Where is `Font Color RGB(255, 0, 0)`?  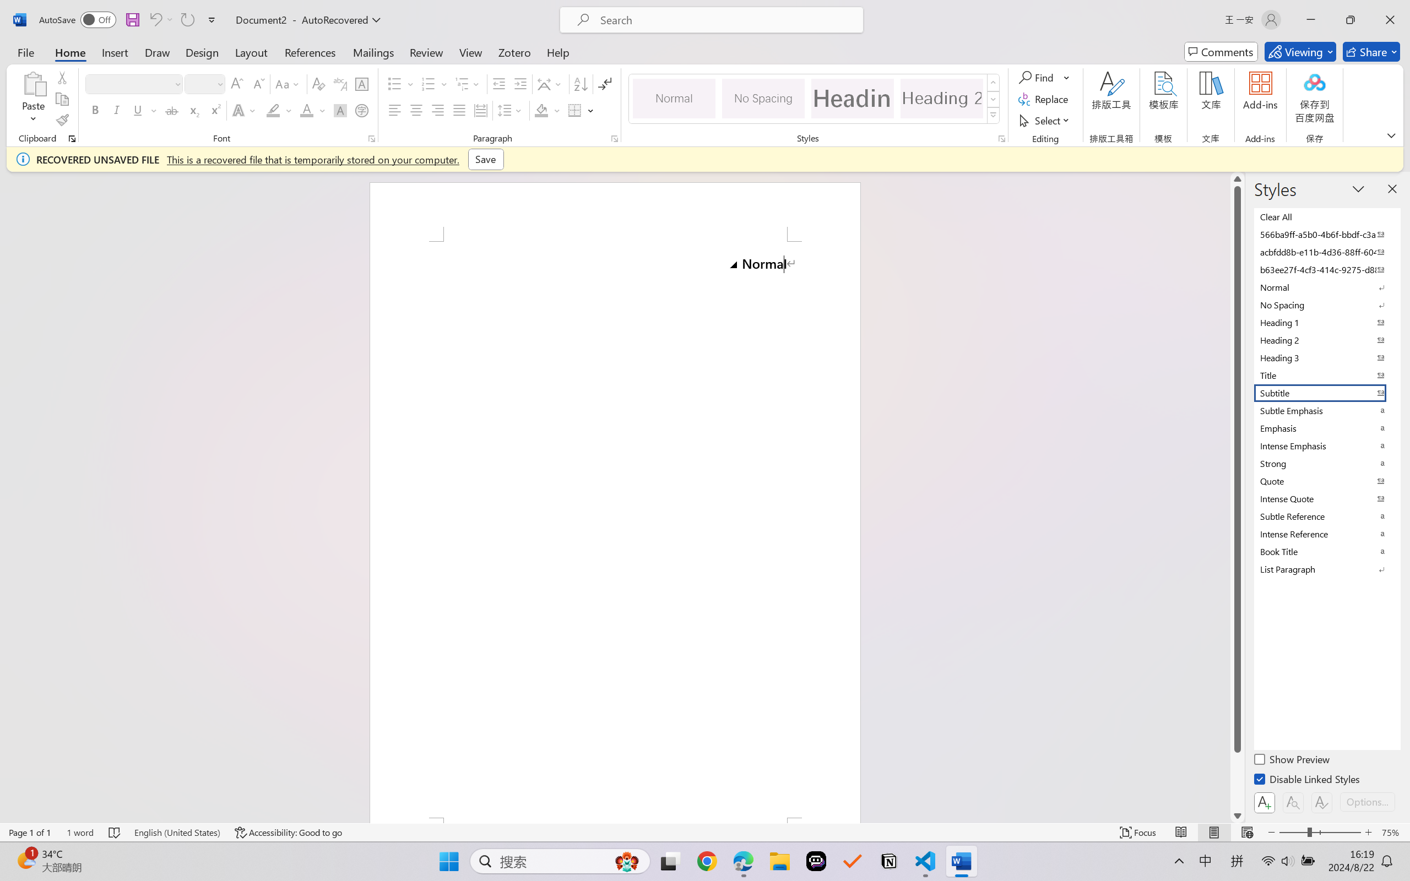
Font Color RGB(255, 0, 0) is located at coordinates (307, 110).